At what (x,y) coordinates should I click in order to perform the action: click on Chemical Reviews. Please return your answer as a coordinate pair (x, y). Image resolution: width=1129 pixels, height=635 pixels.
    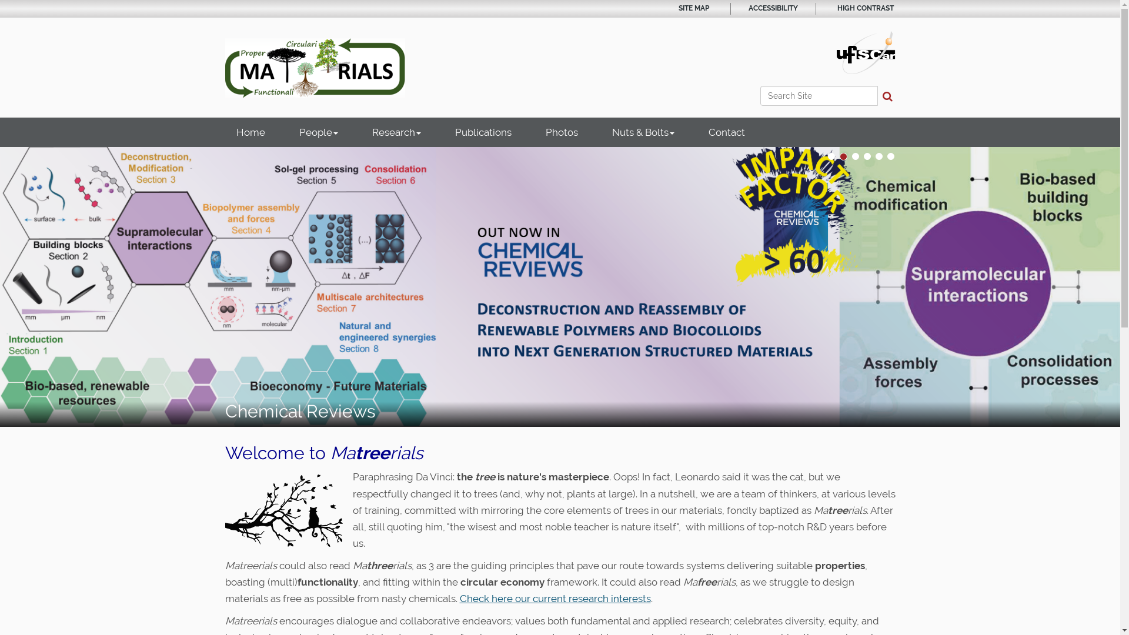
    Looking at the image, I should click on (560, 287).